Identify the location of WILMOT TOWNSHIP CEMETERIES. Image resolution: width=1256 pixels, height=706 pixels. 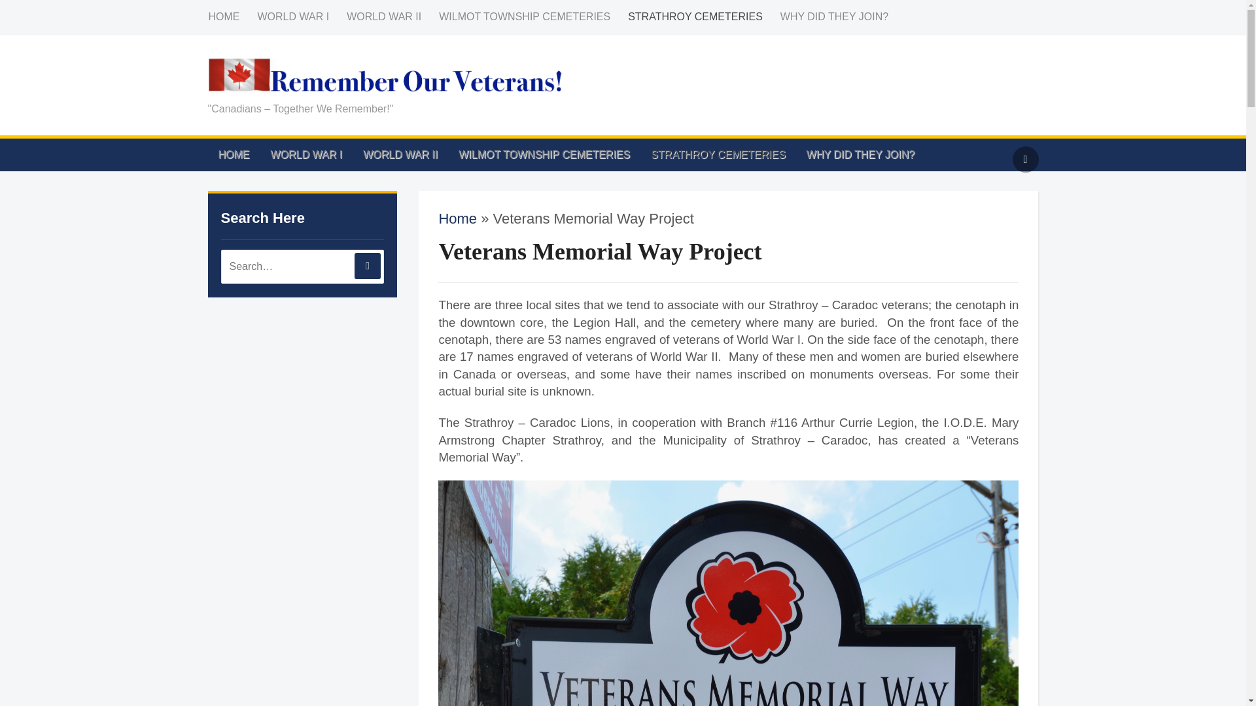
(532, 17).